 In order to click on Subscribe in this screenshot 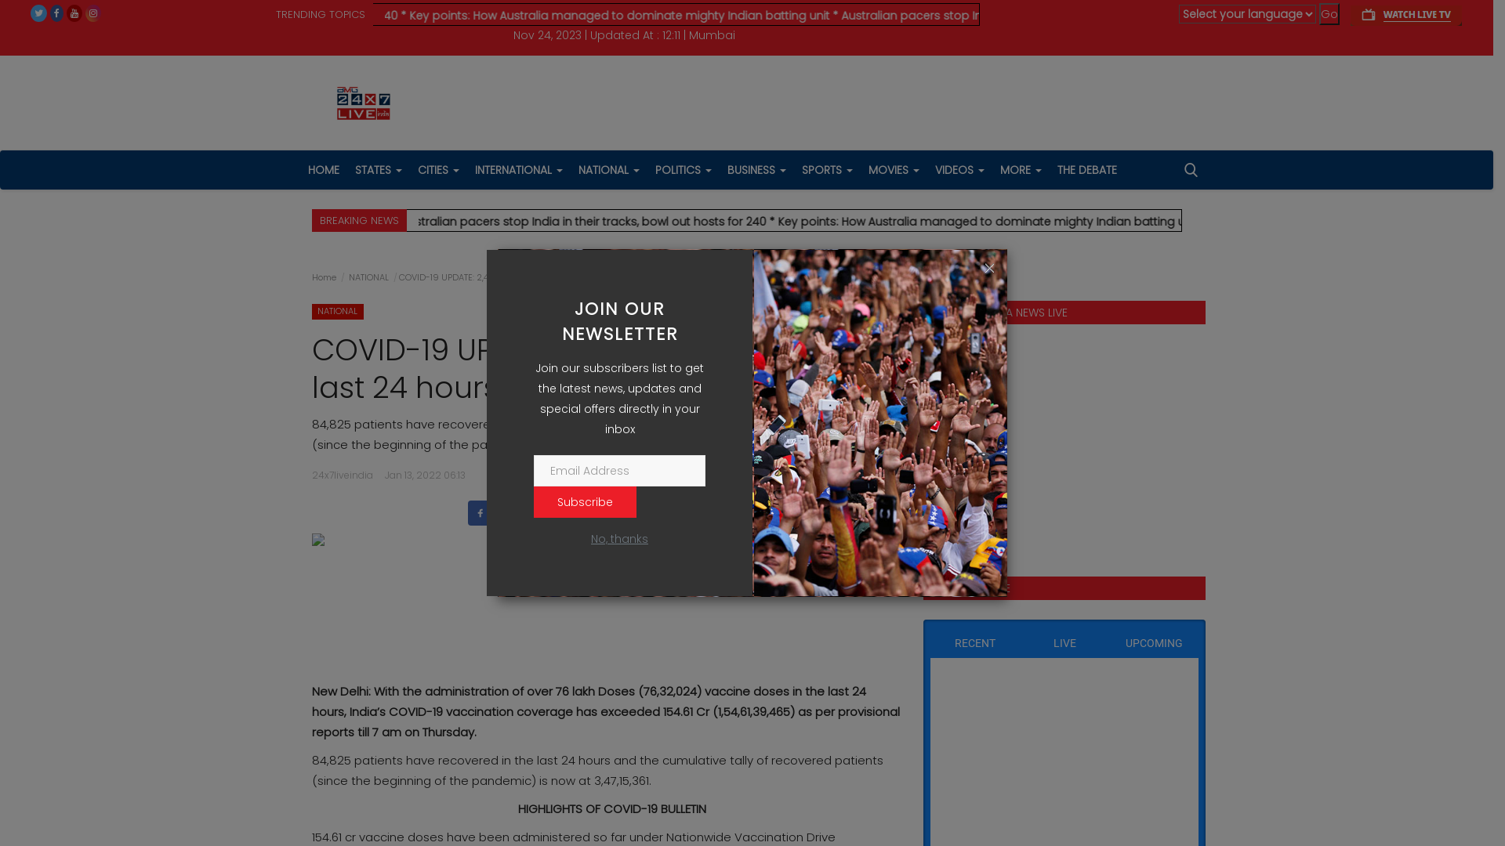, I will do `click(585, 502)`.